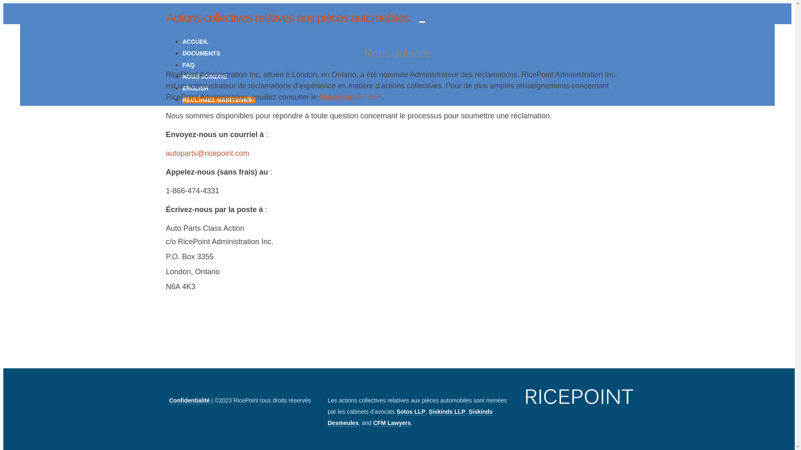 The image size is (801, 450). What do you see at coordinates (411, 412) in the screenshot?
I see `Sotos LLP` at bounding box center [411, 412].